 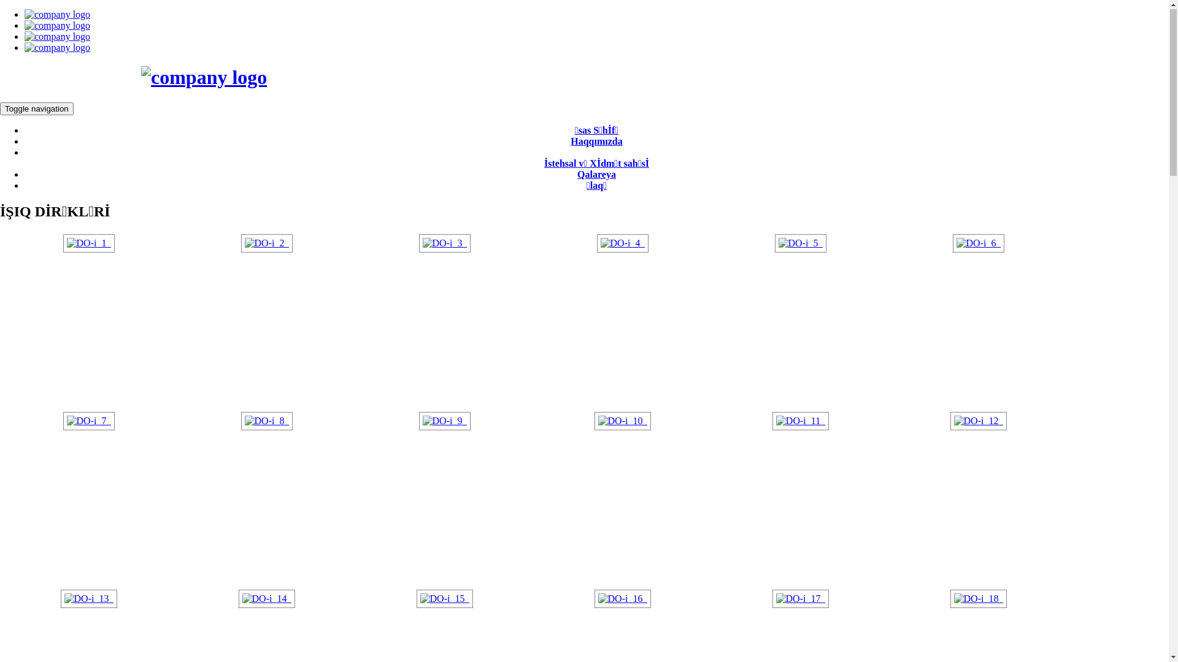 What do you see at coordinates (445, 599) in the screenshot?
I see `DO-i_15_` at bounding box center [445, 599].